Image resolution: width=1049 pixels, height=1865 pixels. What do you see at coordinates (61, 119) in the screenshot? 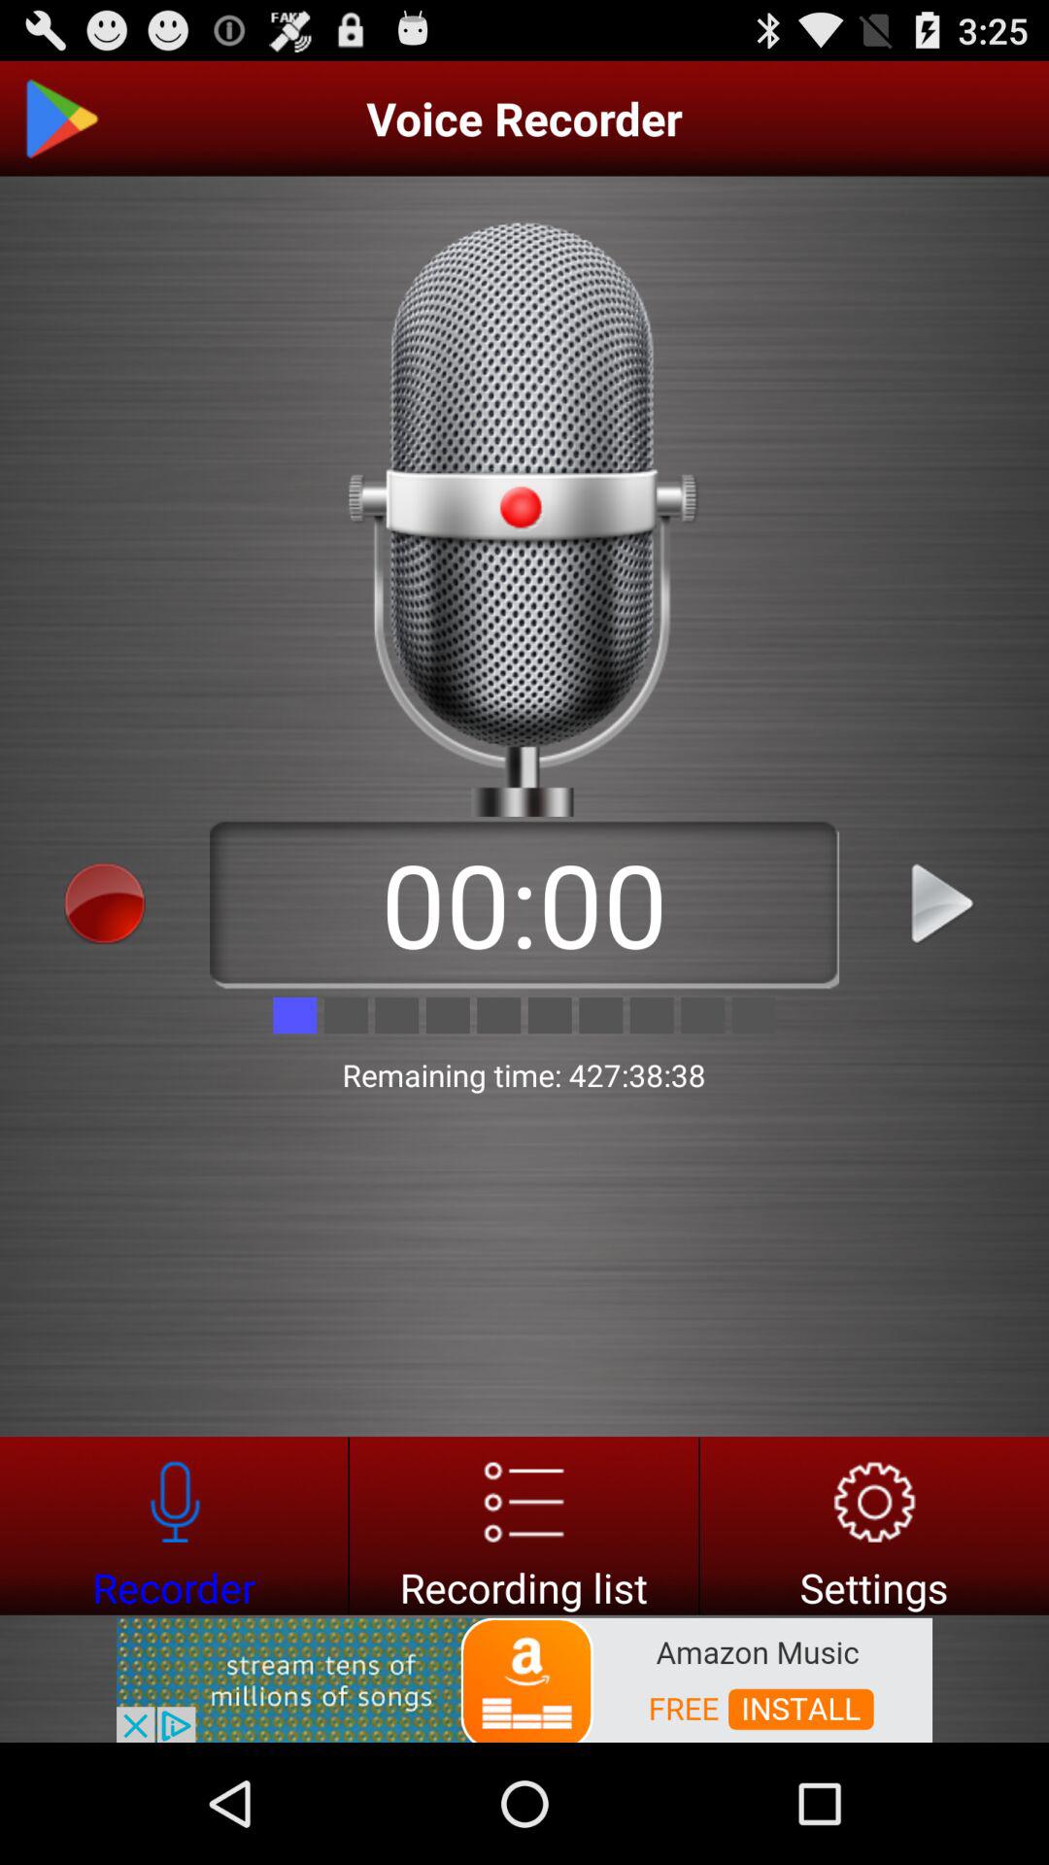
I see `open play store` at bounding box center [61, 119].